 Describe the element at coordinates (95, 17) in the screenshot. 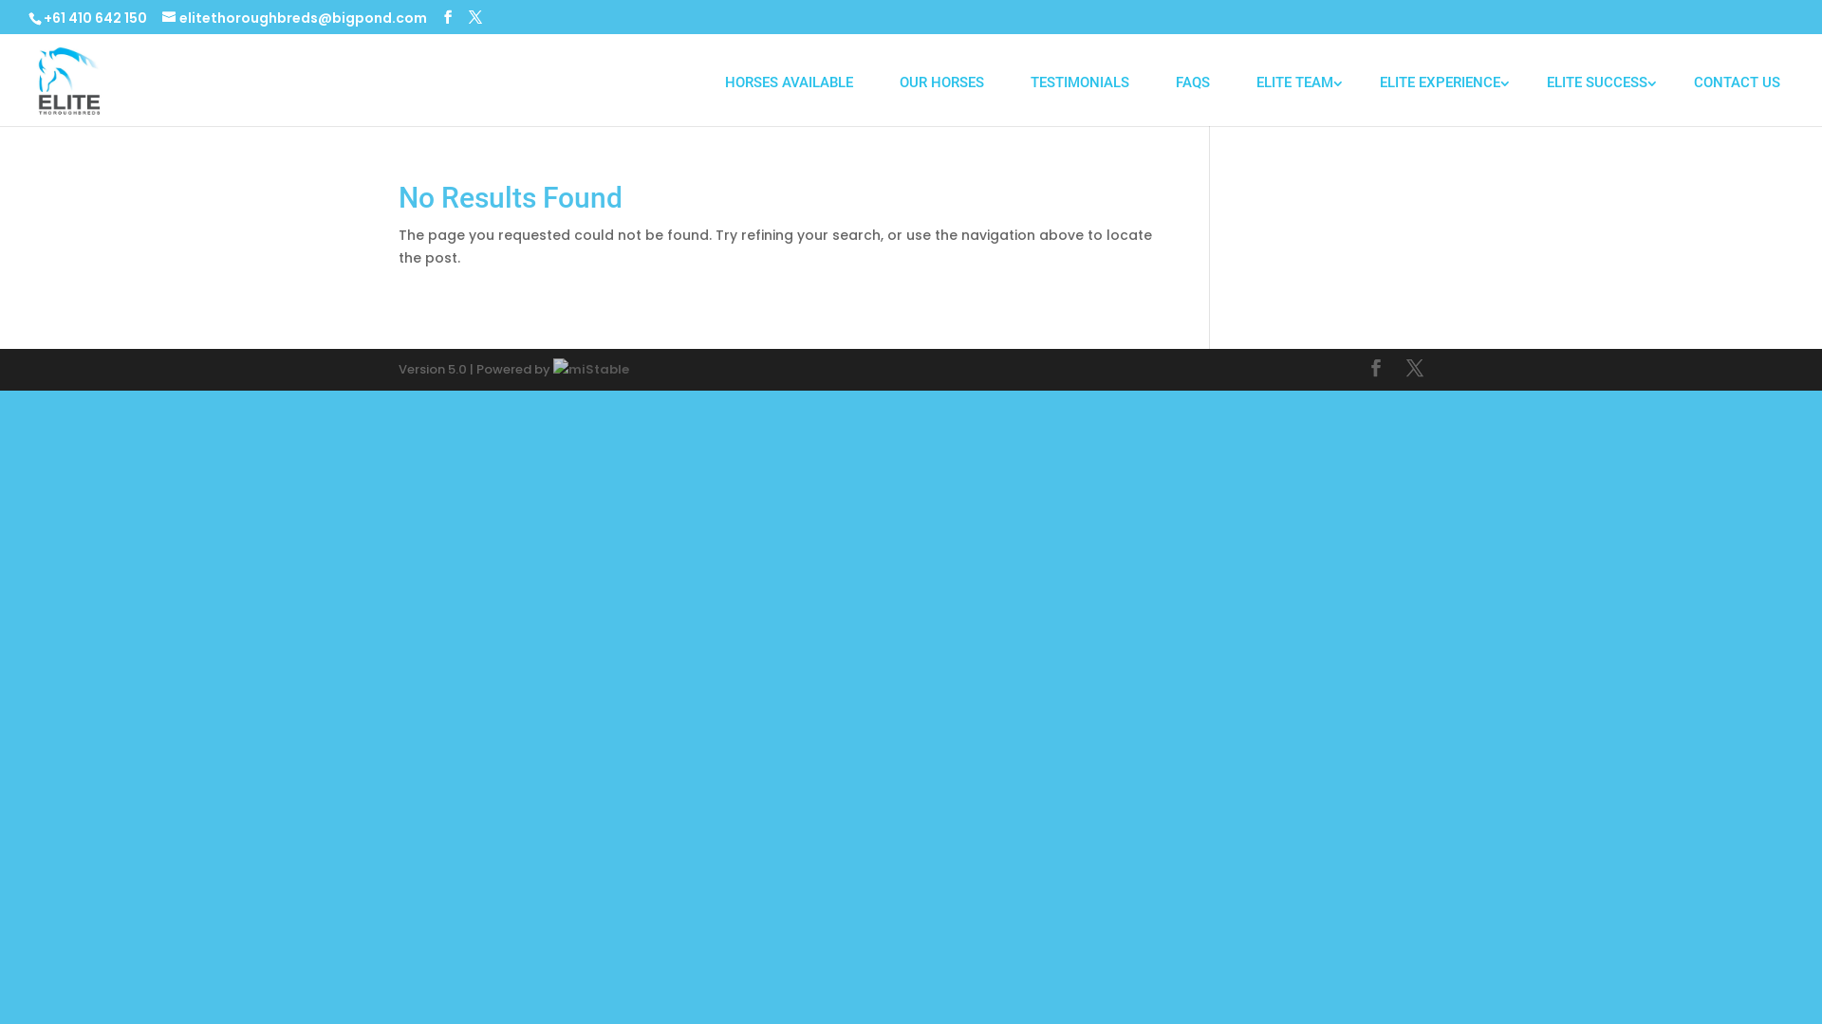

I see `+61 410 642 150` at that location.